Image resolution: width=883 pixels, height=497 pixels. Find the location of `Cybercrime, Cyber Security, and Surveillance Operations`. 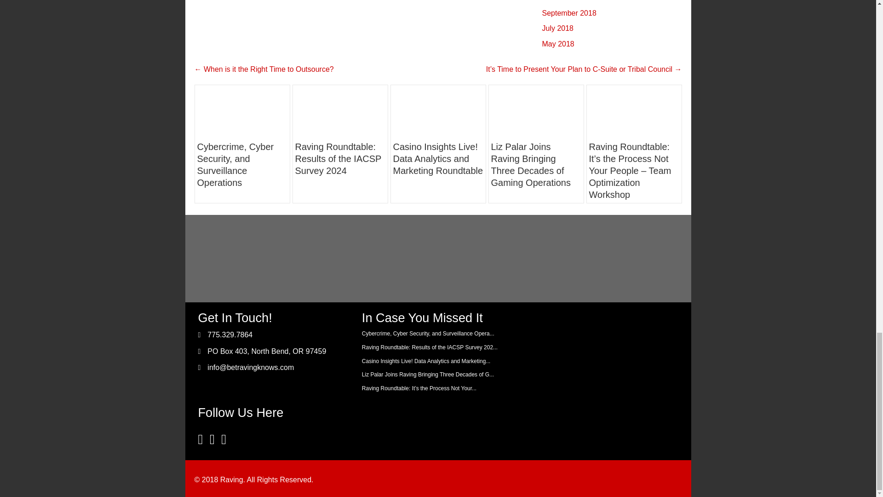

Cybercrime, Cyber Security, and Surveillance Operations is located at coordinates (235, 165).